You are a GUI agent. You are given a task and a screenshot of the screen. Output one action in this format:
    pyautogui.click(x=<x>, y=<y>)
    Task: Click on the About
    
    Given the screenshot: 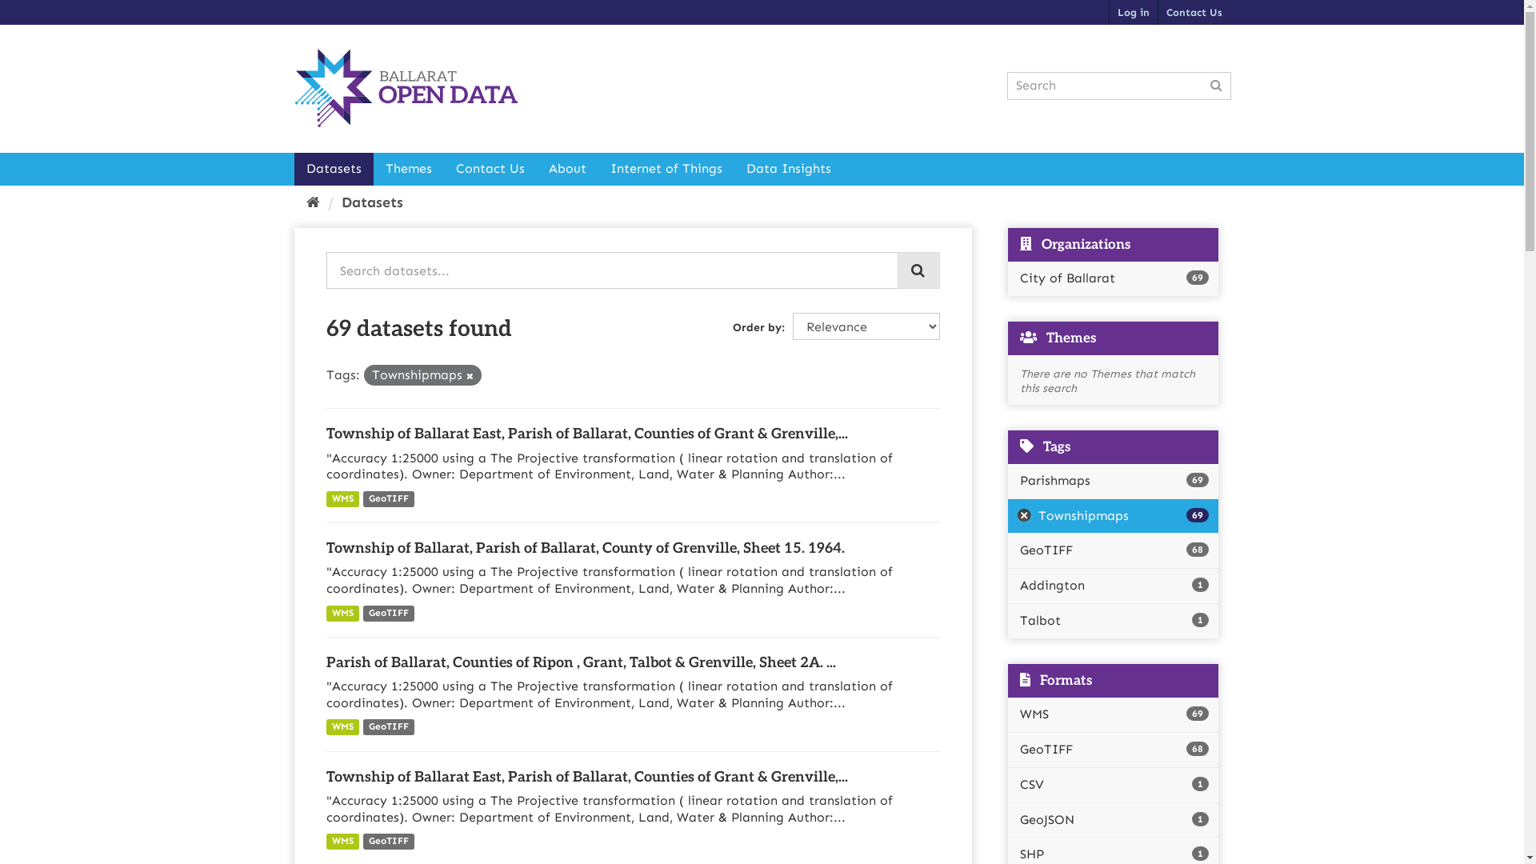 What is the action you would take?
    pyautogui.click(x=566, y=170)
    